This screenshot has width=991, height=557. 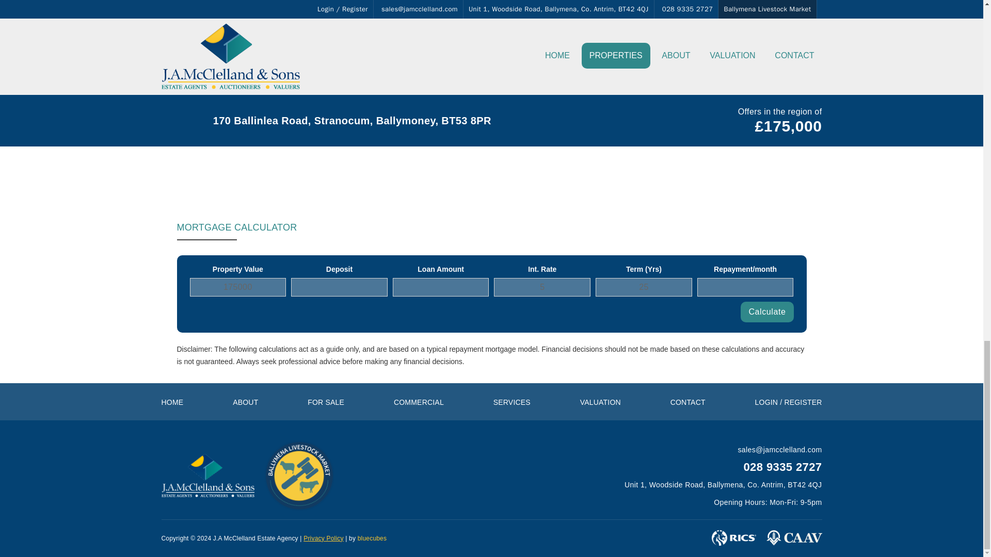 What do you see at coordinates (542, 287) in the screenshot?
I see `5` at bounding box center [542, 287].